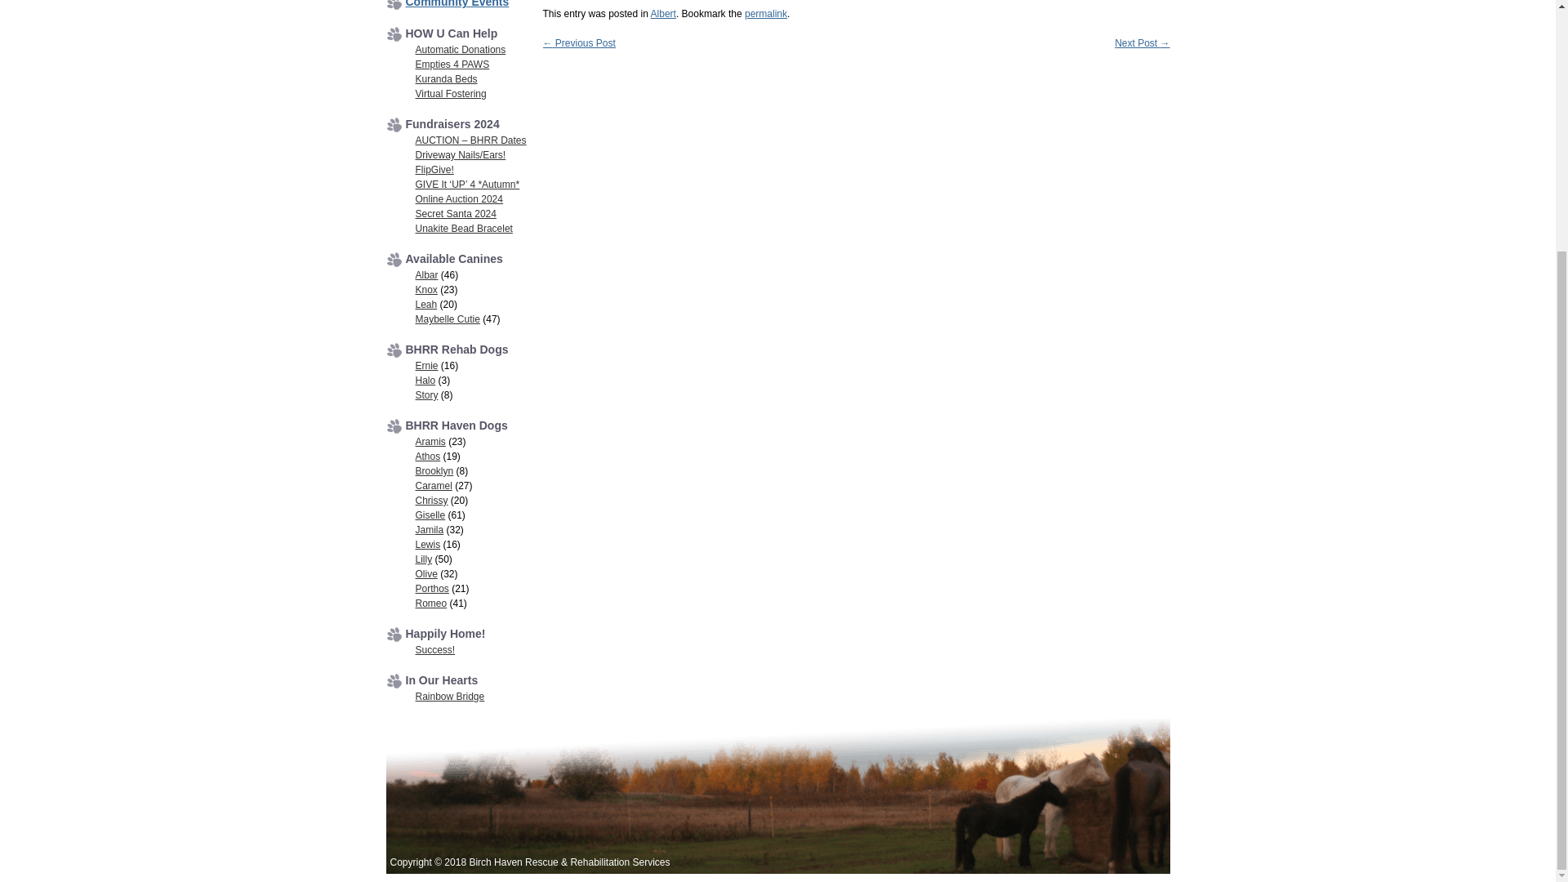 This screenshot has width=1568, height=882. Describe the element at coordinates (426, 275) in the screenshot. I see `Albar` at that location.